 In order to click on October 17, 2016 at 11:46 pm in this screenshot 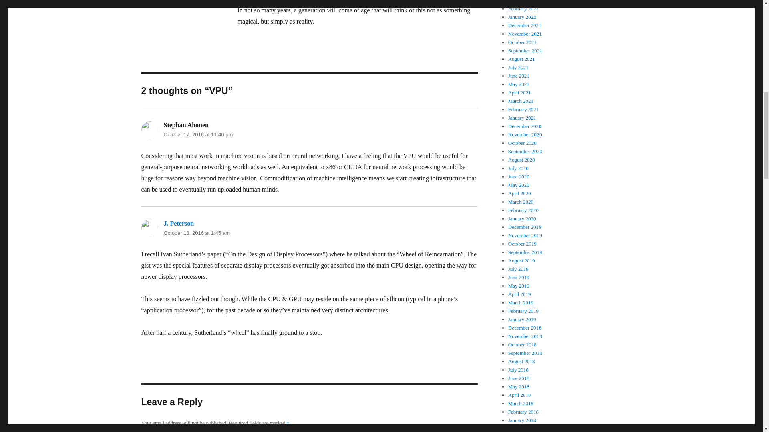, I will do `click(198, 134)`.